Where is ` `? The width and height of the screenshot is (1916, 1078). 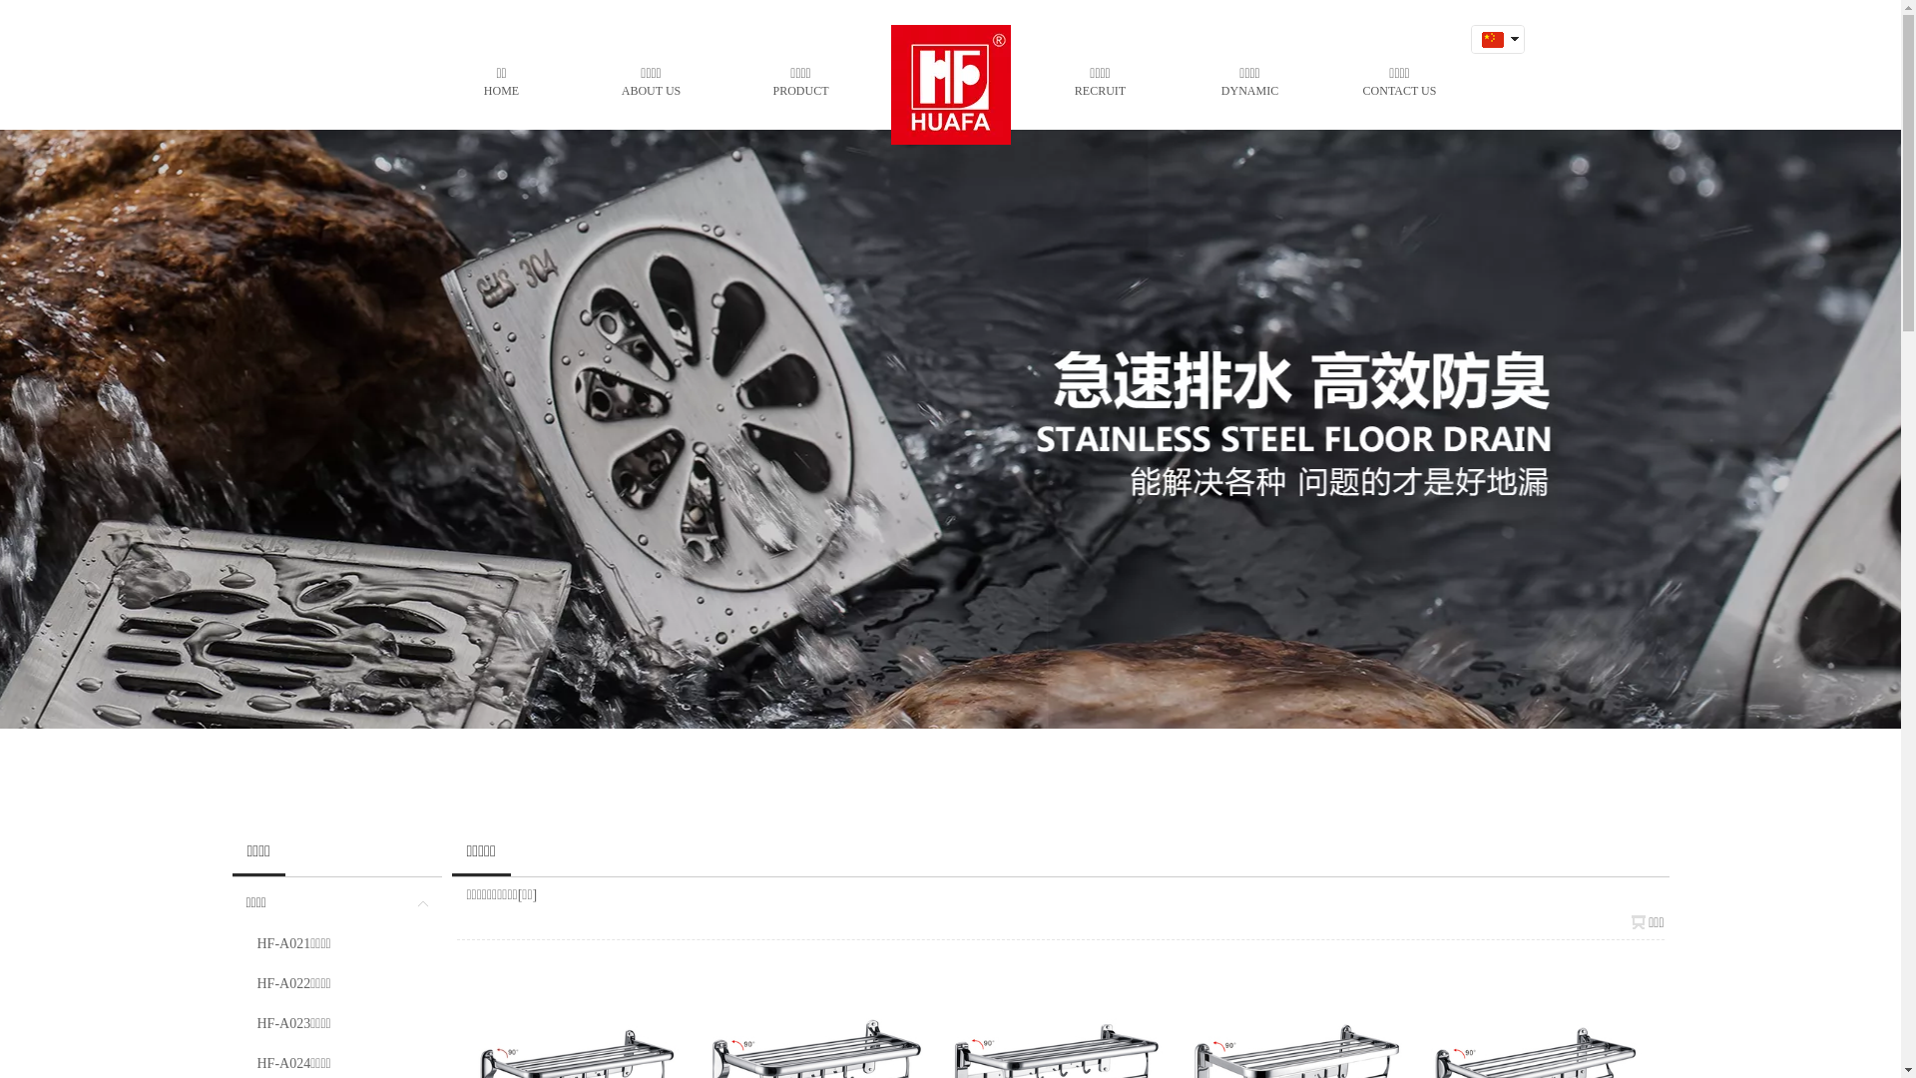
  is located at coordinates (1492, 40).